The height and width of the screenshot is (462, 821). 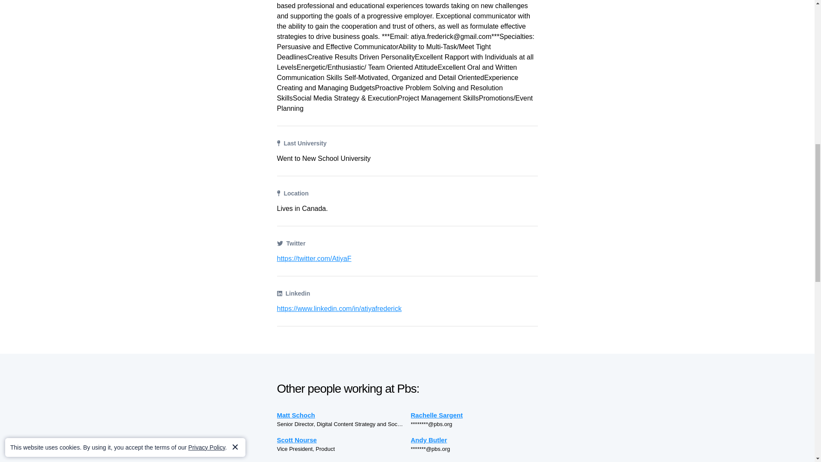 What do you see at coordinates (474, 440) in the screenshot?
I see `Andy Butler` at bounding box center [474, 440].